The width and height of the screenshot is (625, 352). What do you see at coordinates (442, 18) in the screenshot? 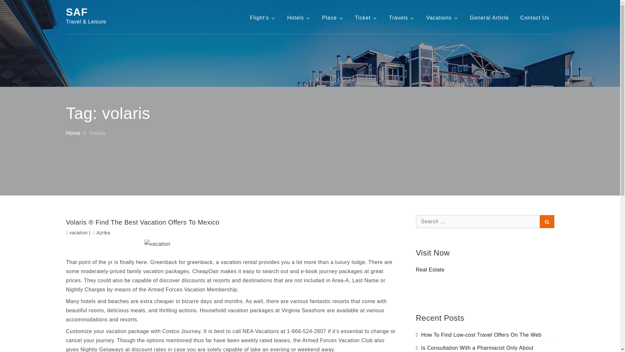
I see `Vacations` at bounding box center [442, 18].